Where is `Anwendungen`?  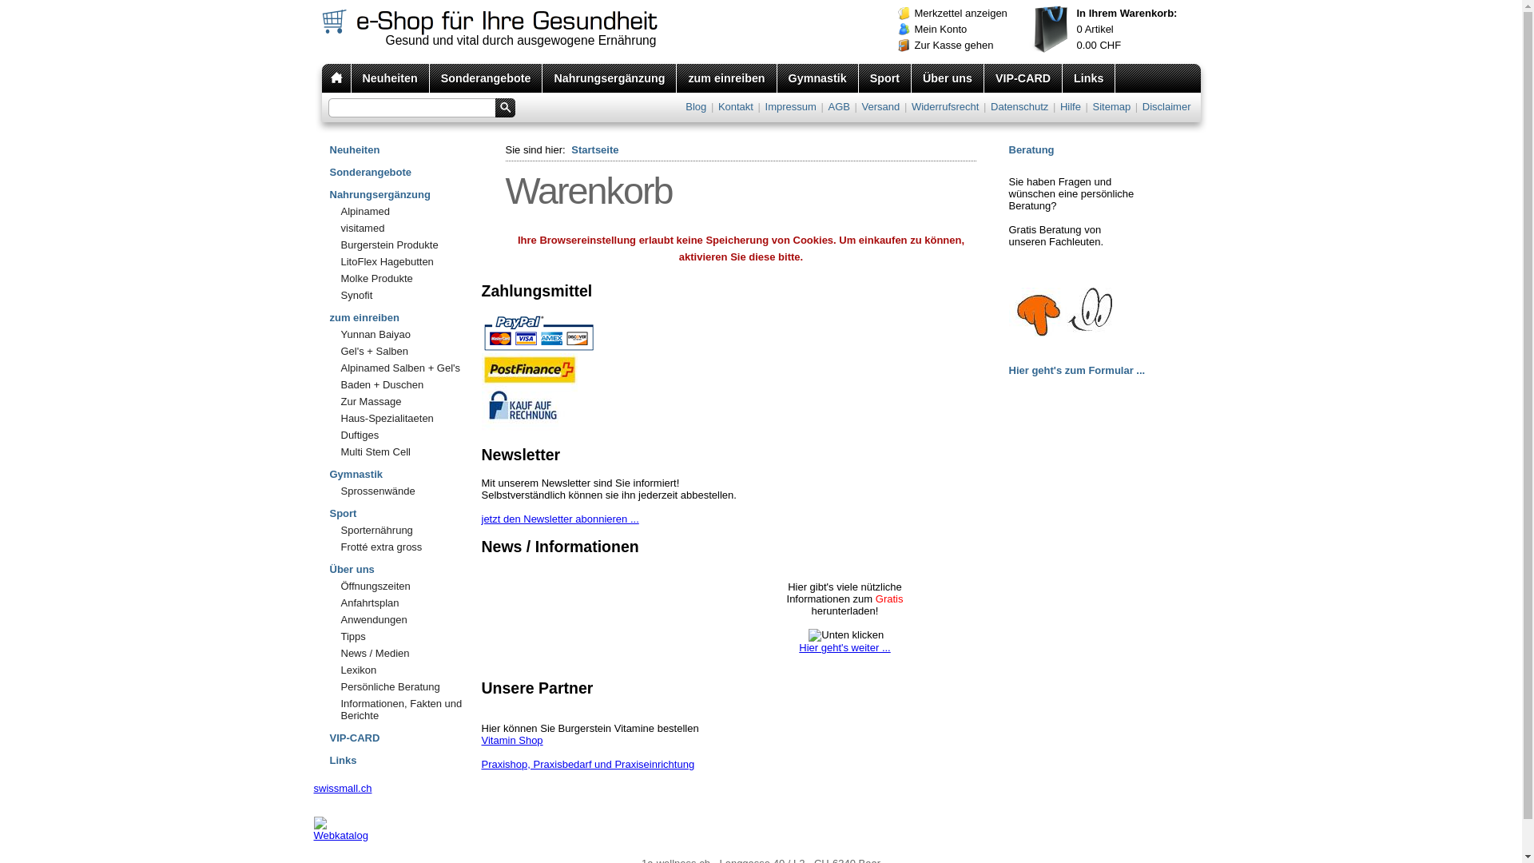
Anwendungen is located at coordinates (405, 620).